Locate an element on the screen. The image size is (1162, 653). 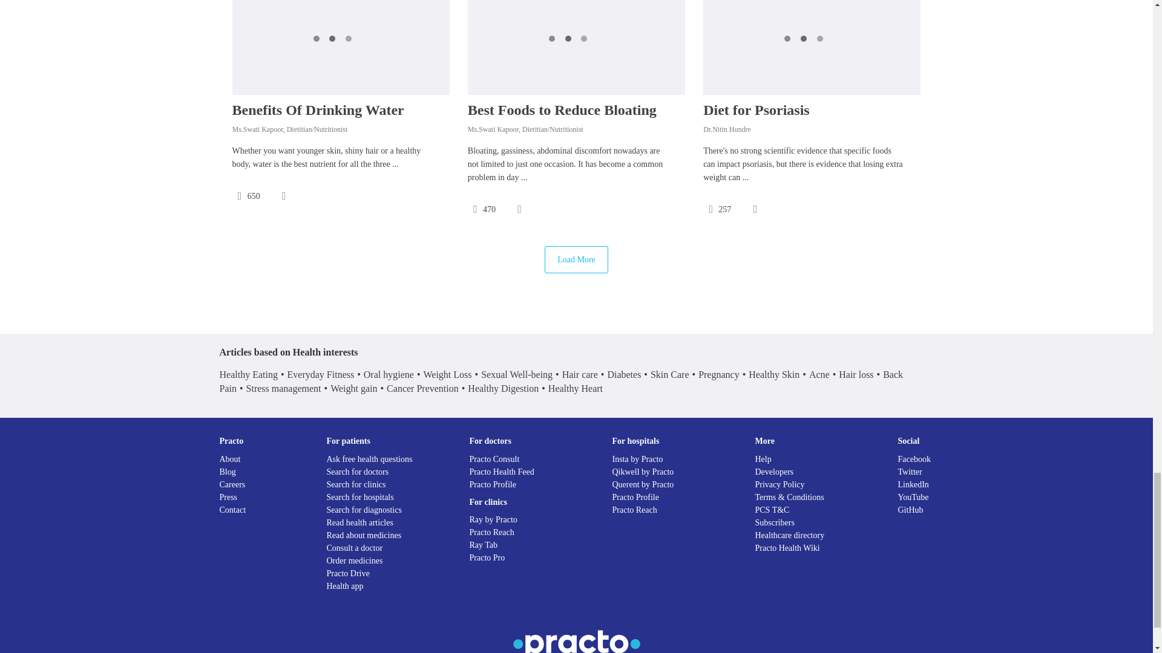
Search for doctors is located at coordinates (358, 472).